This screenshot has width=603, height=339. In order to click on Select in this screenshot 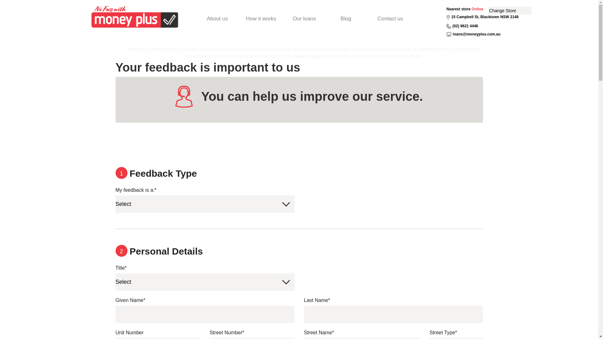, I will do `click(205, 204)`.